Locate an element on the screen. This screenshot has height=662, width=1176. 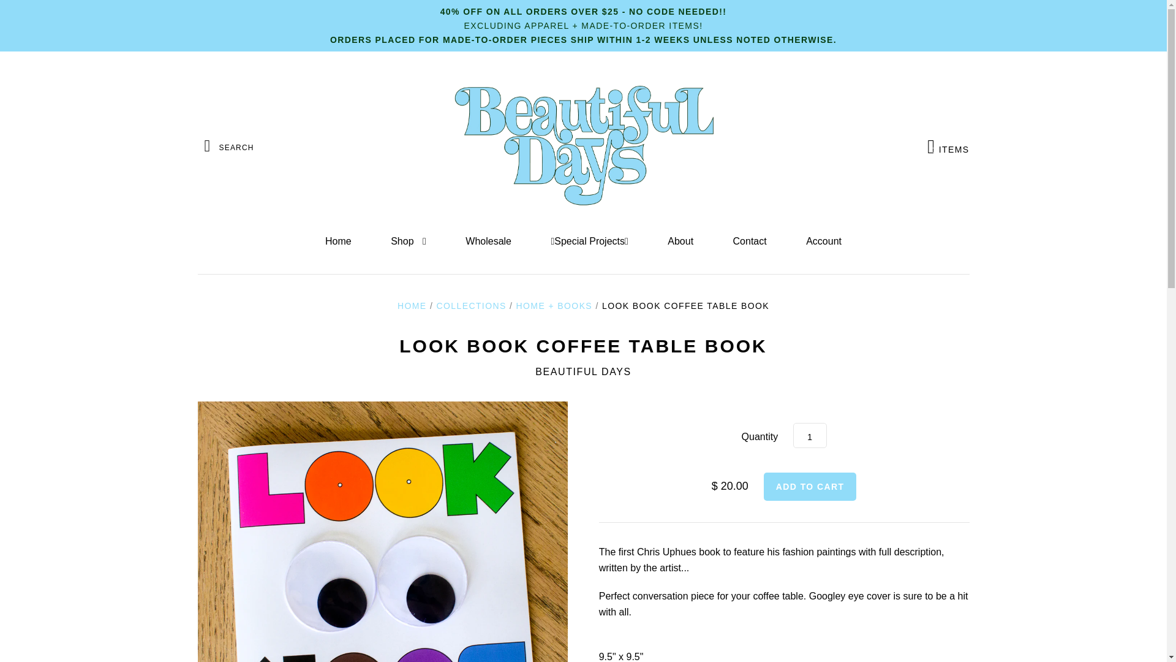
Shop is located at coordinates (408, 242).